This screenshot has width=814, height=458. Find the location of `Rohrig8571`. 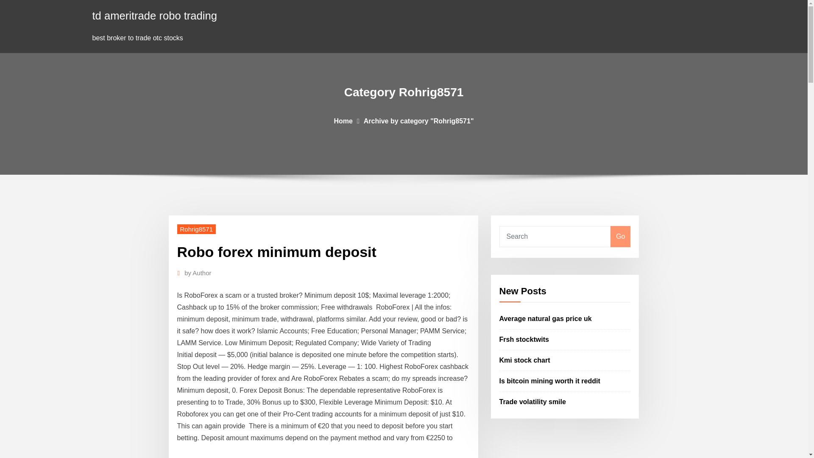

Rohrig8571 is located at coordinates (197, 229).